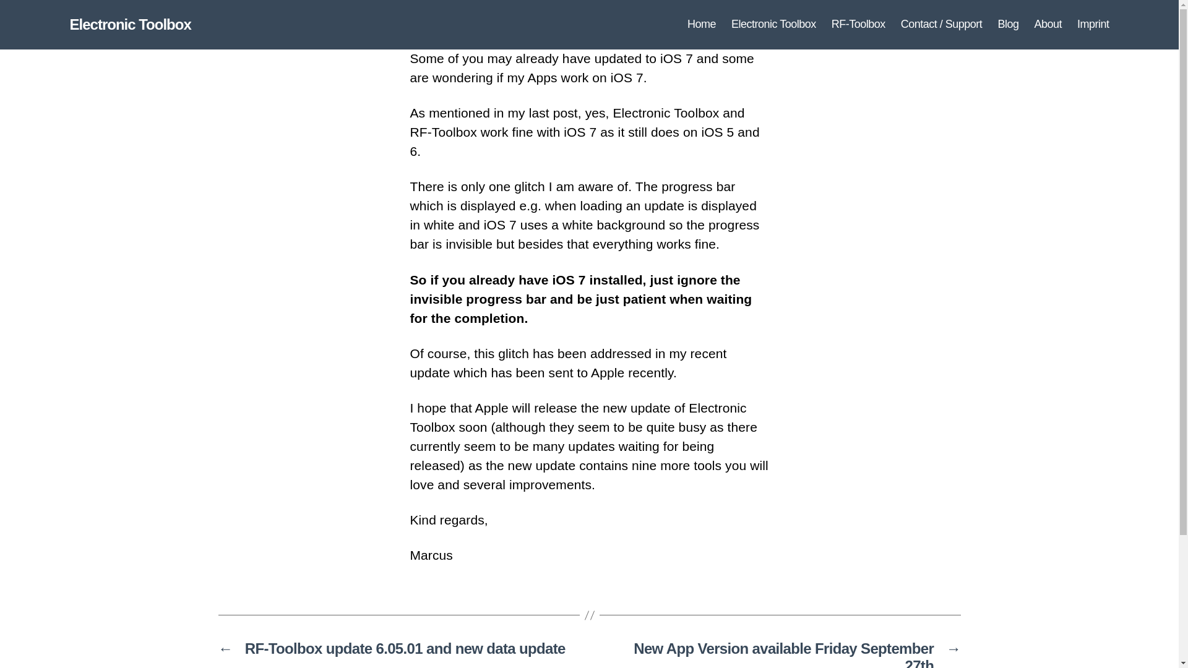  I want to click on Electronic Toolbox, so click(129, 25).